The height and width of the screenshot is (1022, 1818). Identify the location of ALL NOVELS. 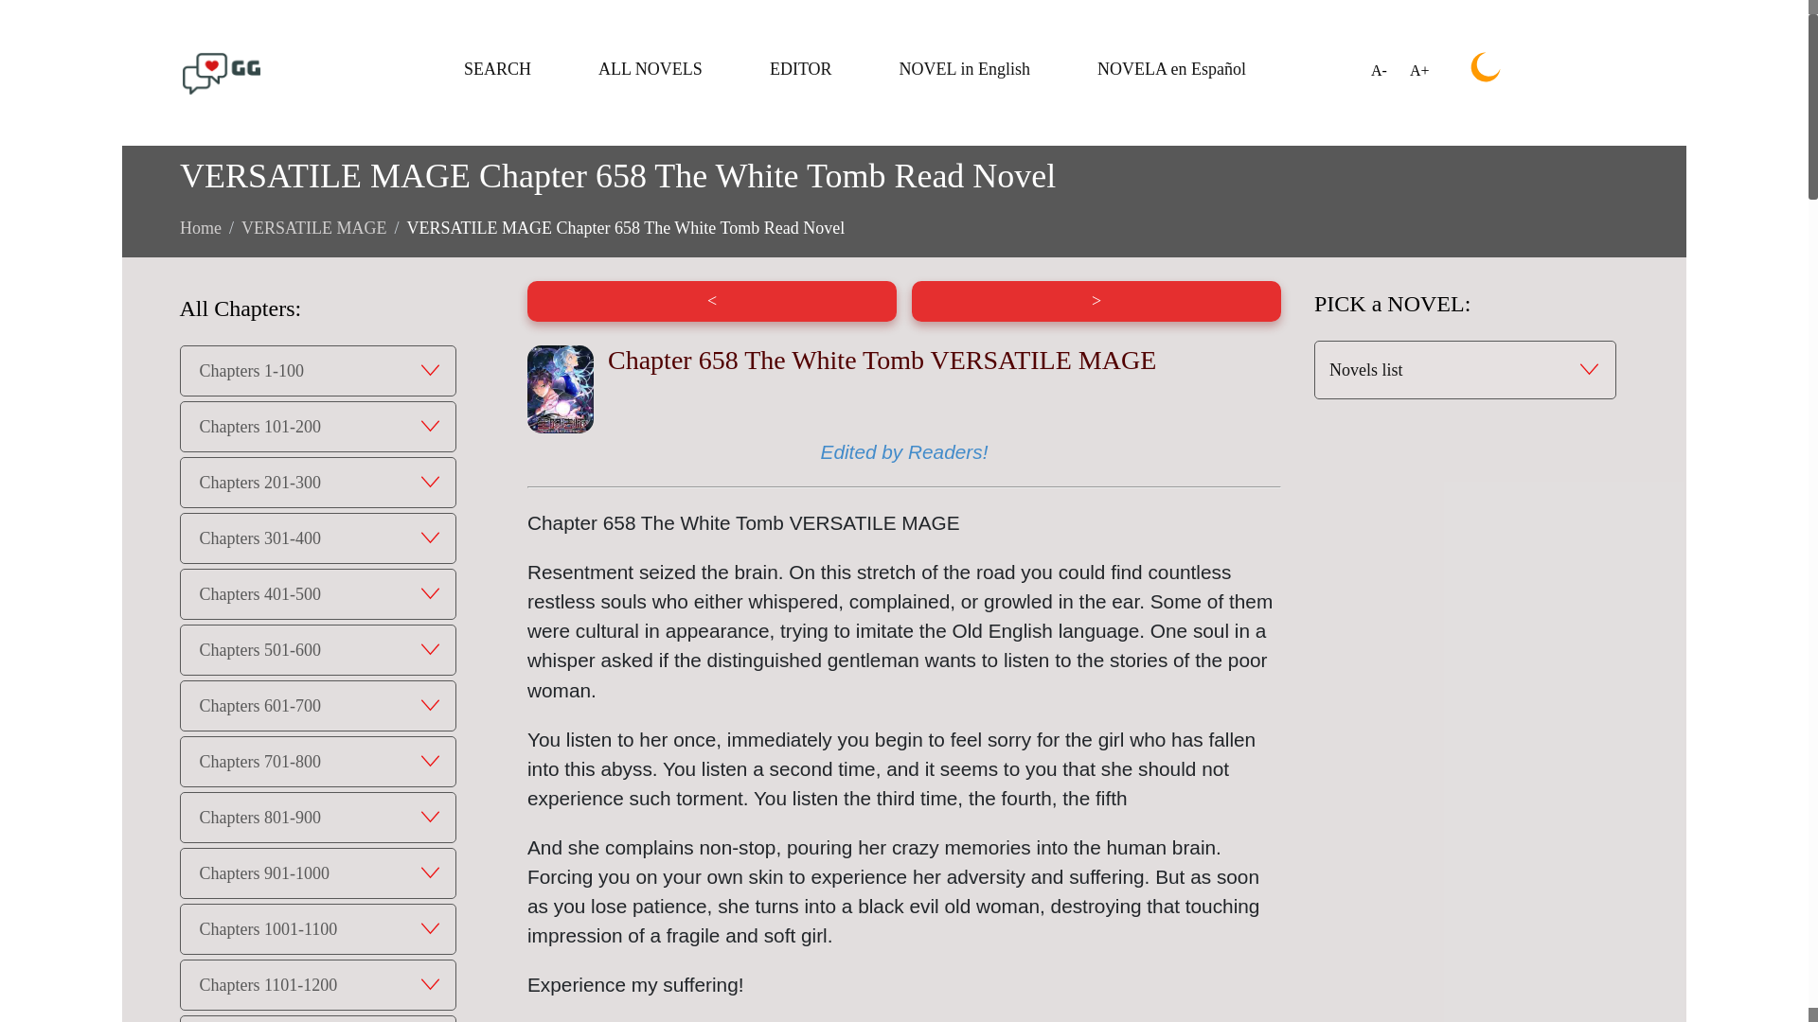
(650, 68).